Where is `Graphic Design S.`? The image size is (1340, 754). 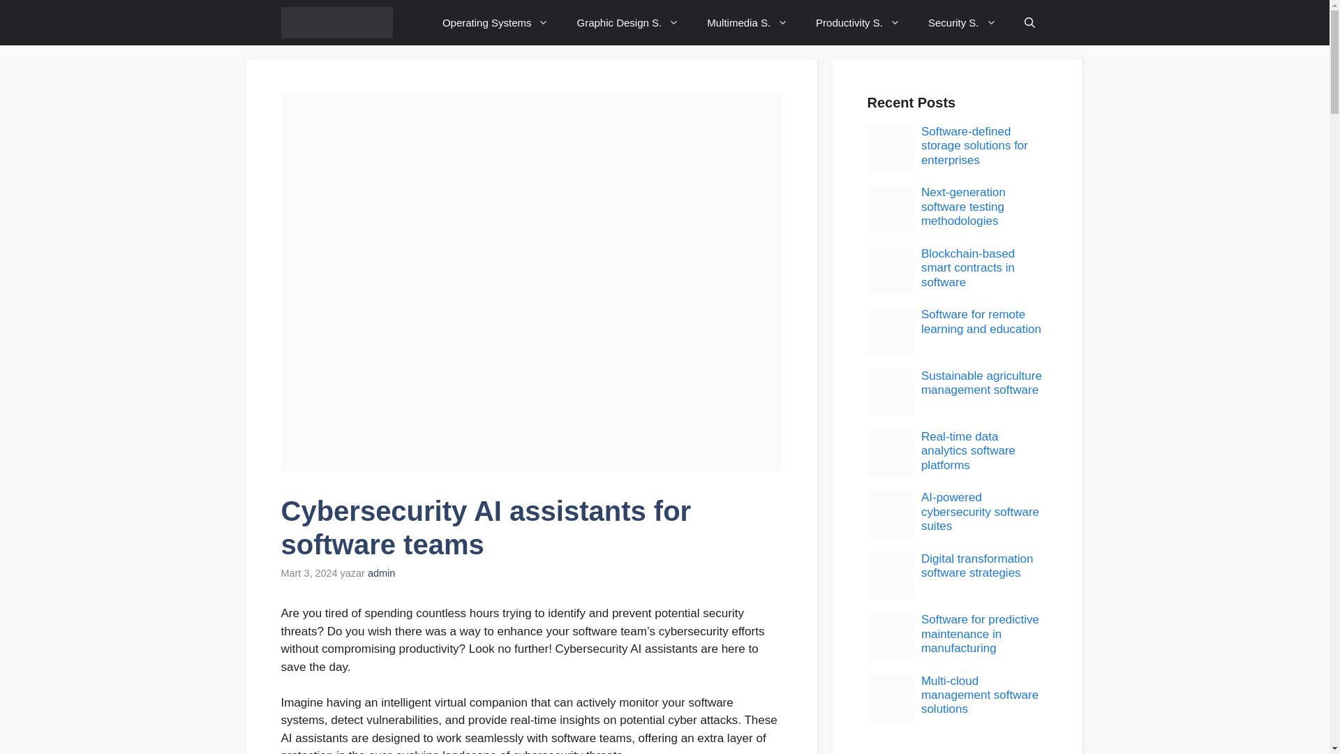
Graphic Design S. is located at coordinates (627, 22).